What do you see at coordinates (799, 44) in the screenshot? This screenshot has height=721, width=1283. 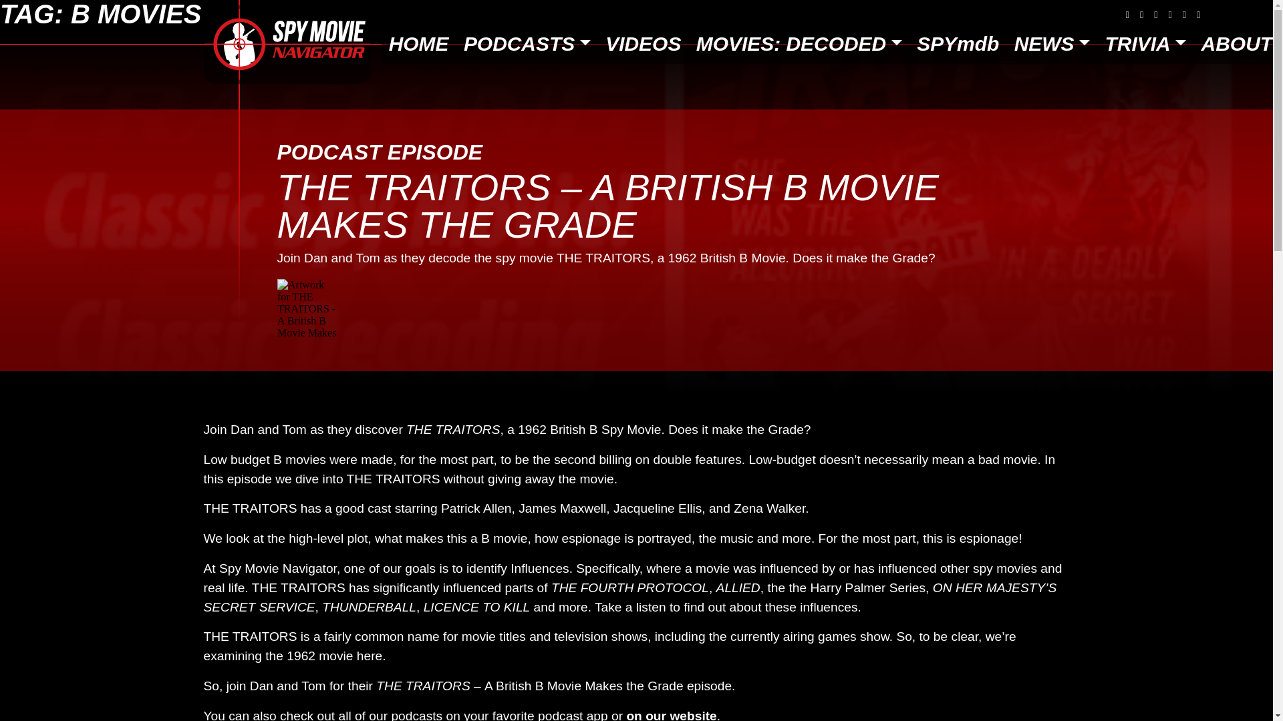 I see `MOVIES: DECODED` at bounding box center [799, 44].